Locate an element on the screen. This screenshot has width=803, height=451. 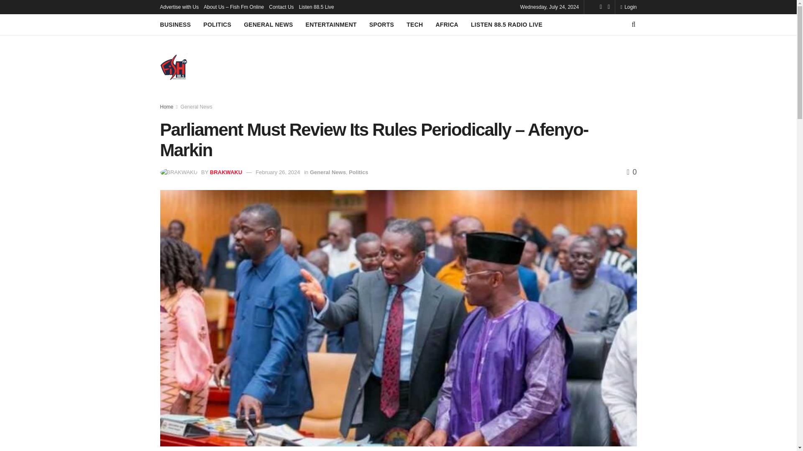
Home is located at coordinates (166, 107).